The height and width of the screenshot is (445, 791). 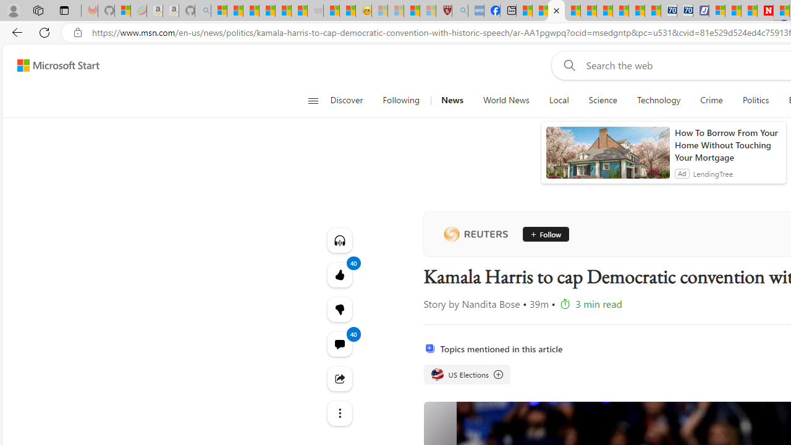 I want to click on Web search, so click(x=567, y=65).